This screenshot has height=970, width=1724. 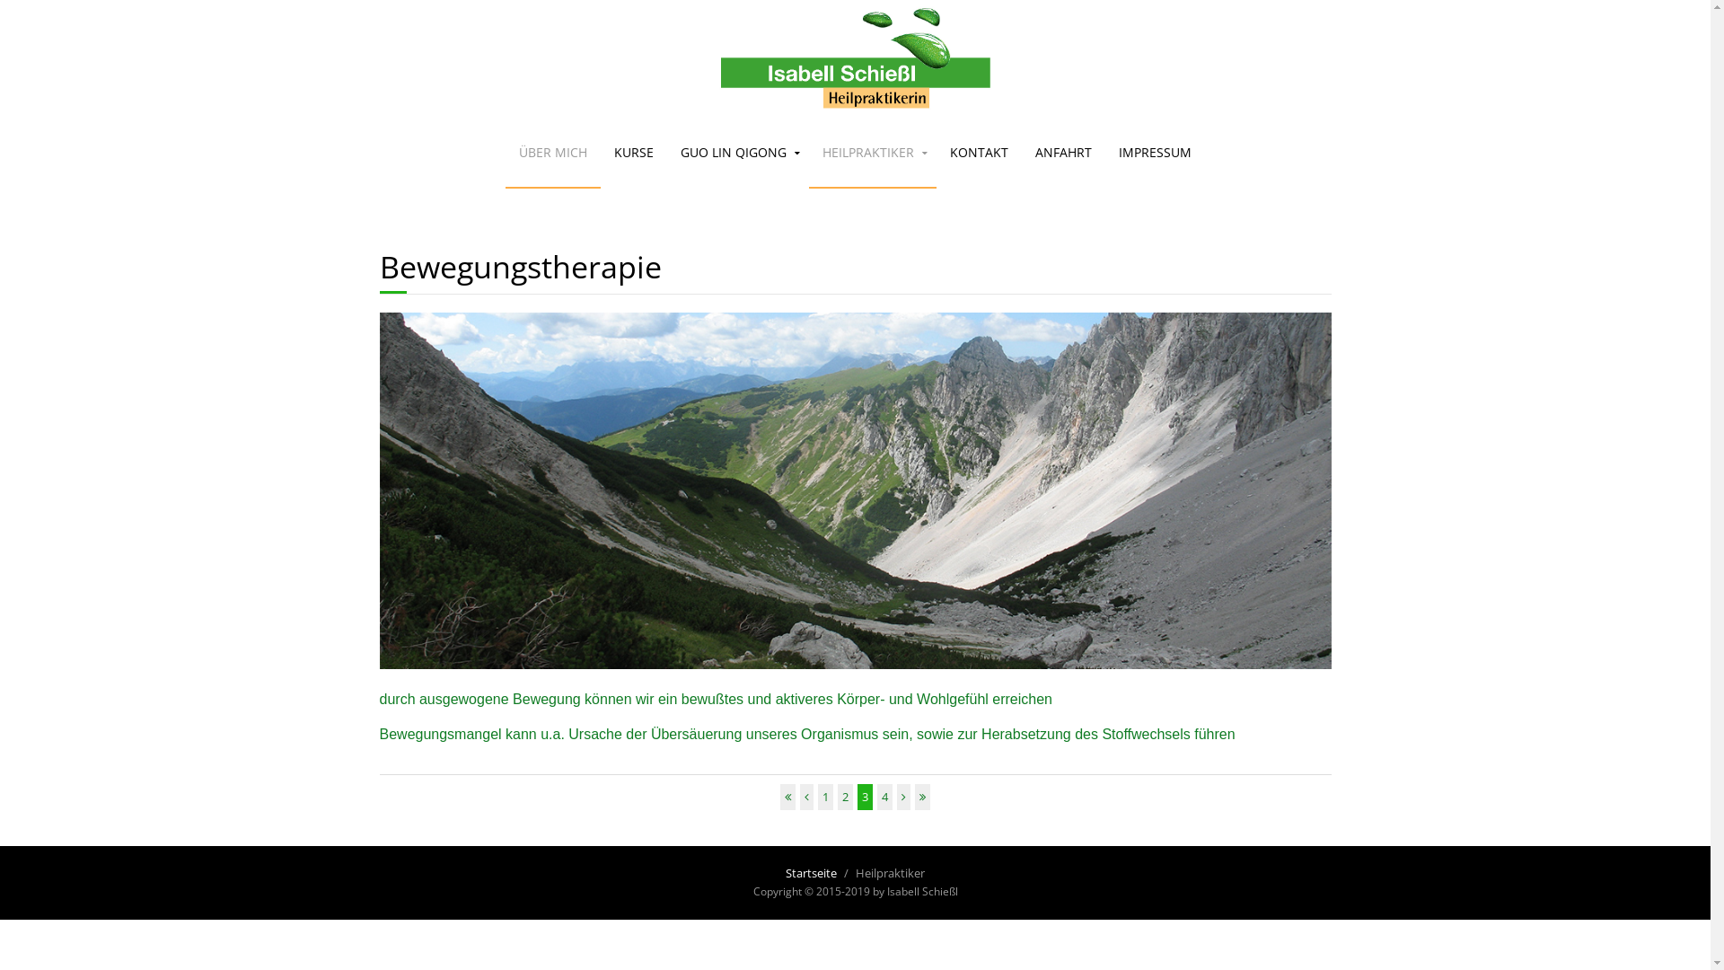 What do you see at coordinates (812, 873) in the screenshot?
I see `Startseite` at bounding box center [812, 873].